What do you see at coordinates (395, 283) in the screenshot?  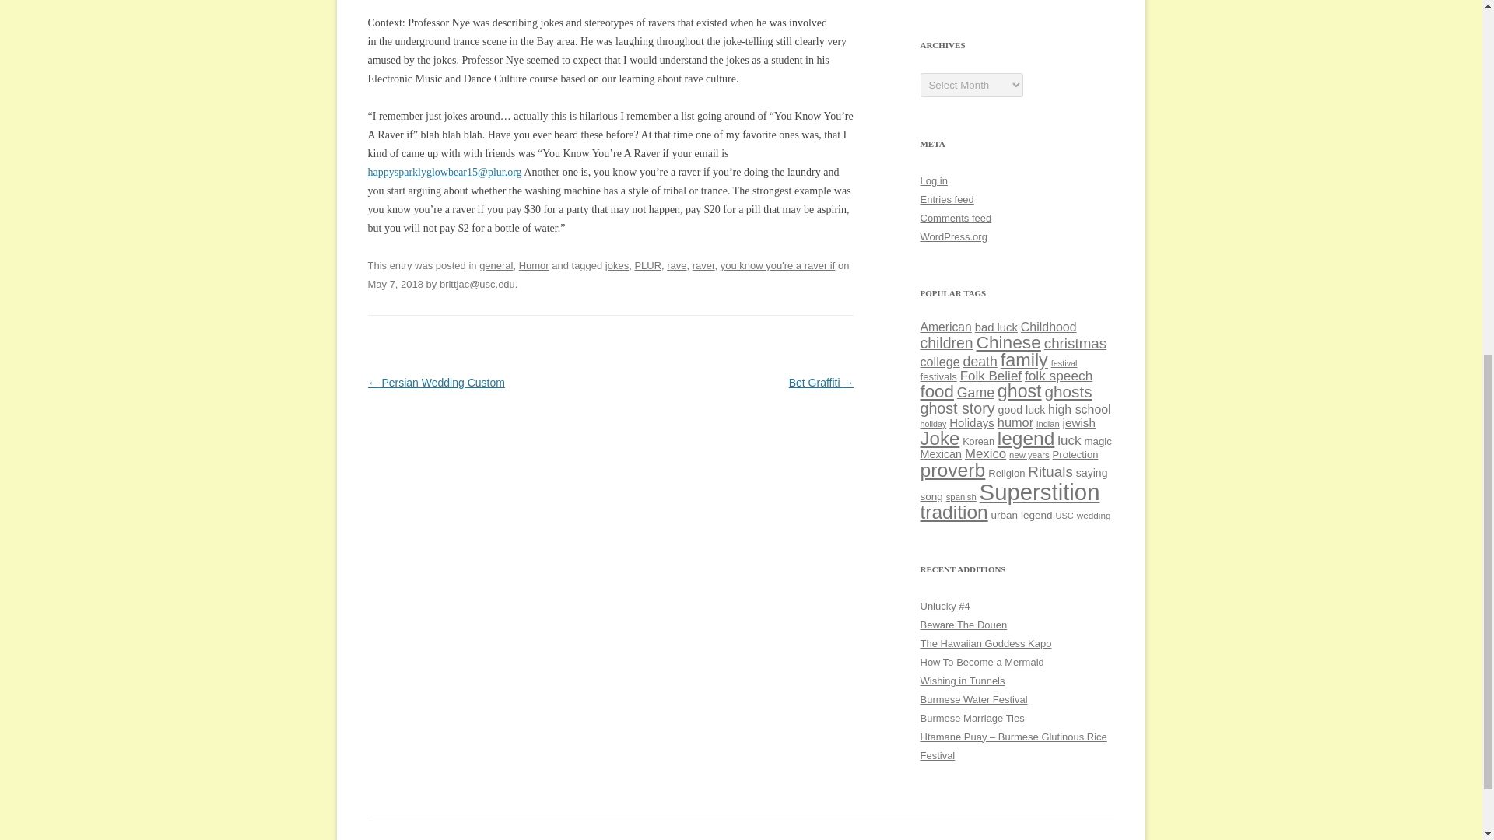 I see `May 7, 2018` at bounding box center [395, 283].